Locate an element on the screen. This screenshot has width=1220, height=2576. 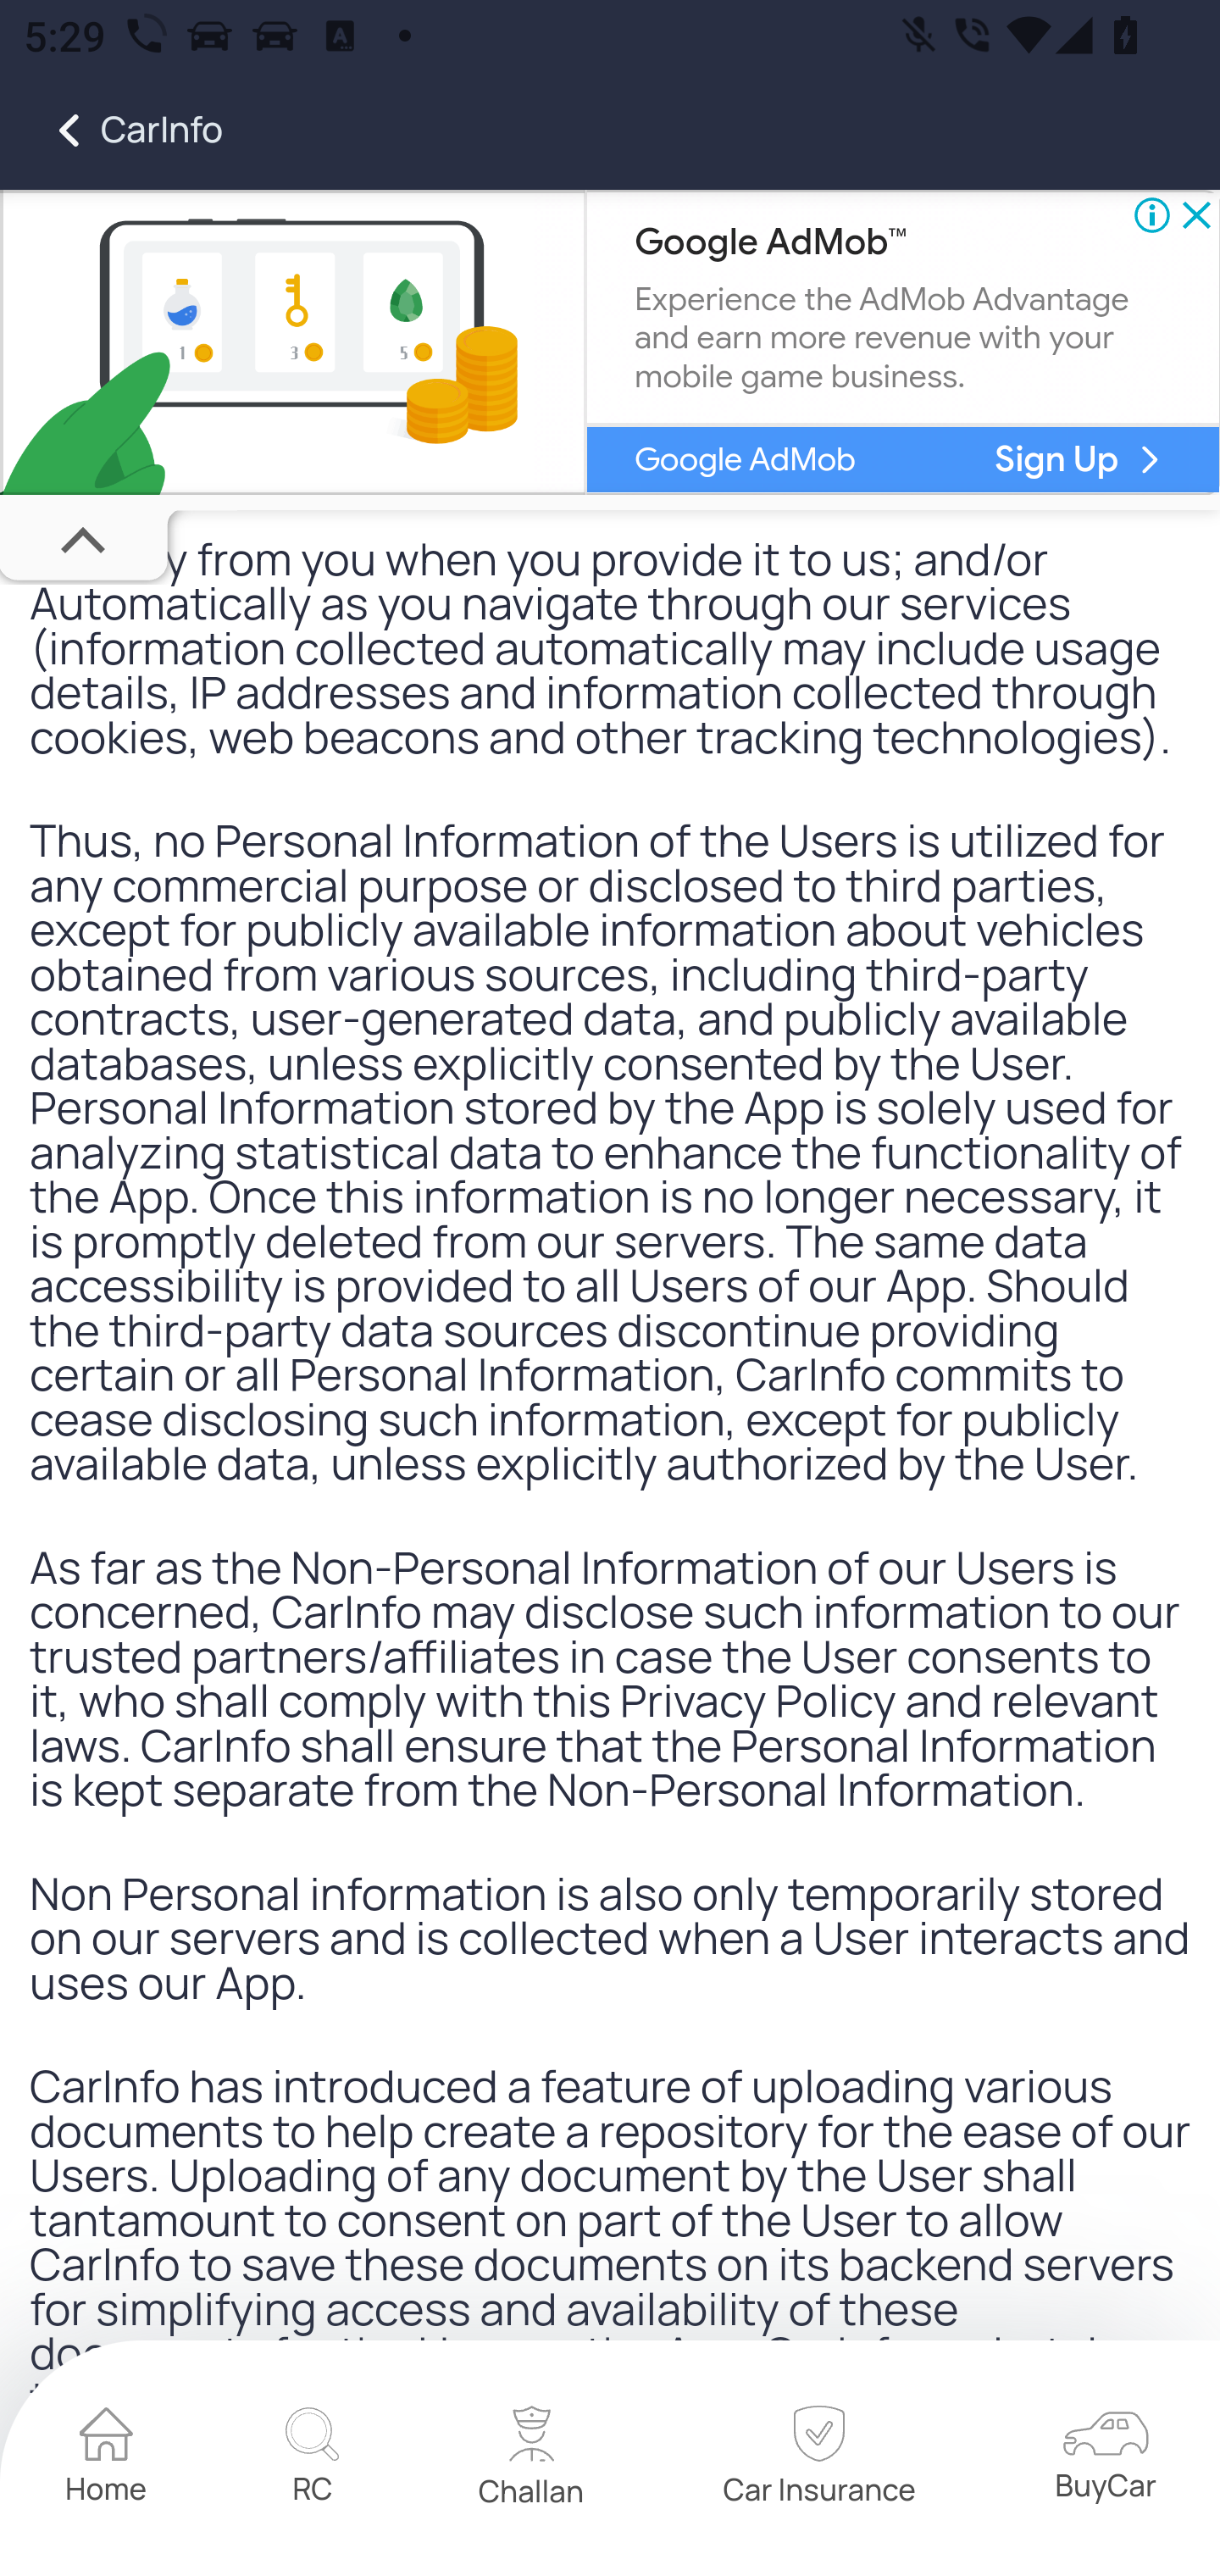
home Home home Home is located at coordinates (107, 2461).